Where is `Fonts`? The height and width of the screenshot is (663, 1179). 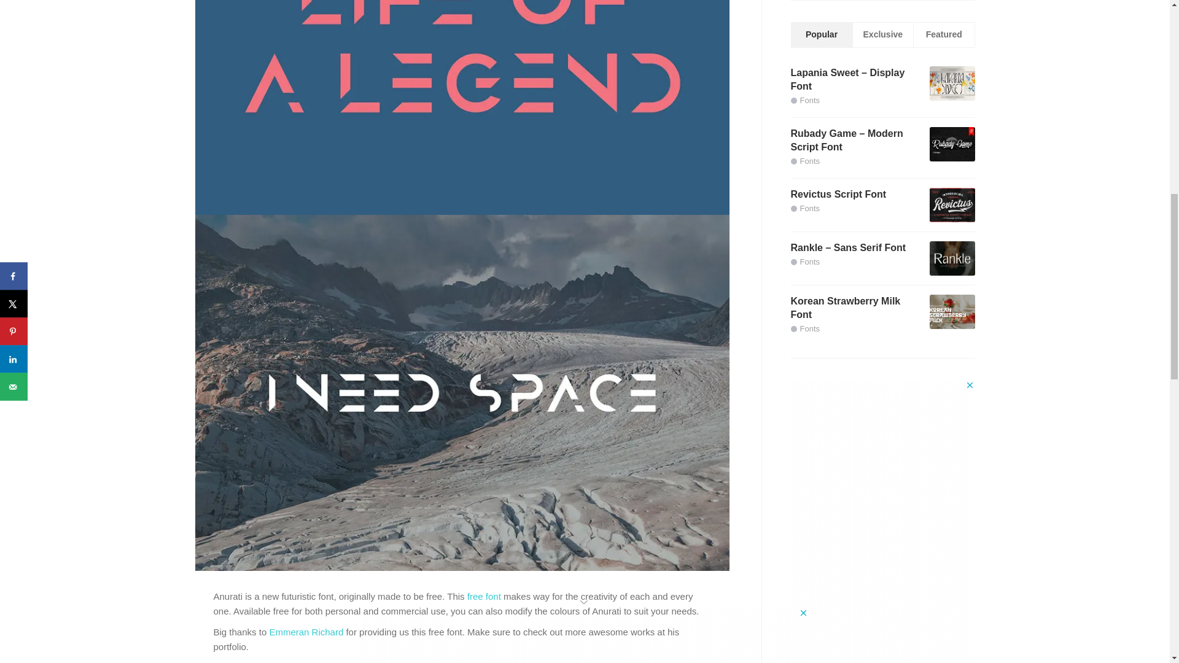
Fonts is located at coordinates (806, 329).